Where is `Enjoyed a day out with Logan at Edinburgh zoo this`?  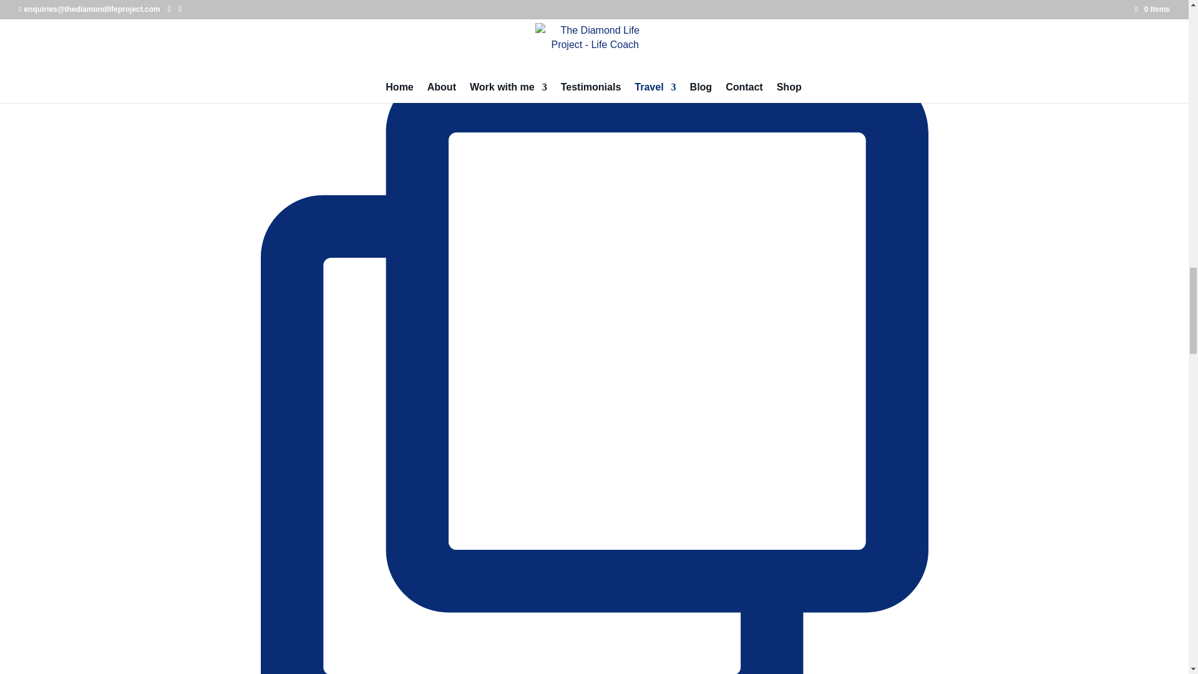 Enjoyed a day out with Logan at Edinburgh zoo this is located at coordinates (595, 16).